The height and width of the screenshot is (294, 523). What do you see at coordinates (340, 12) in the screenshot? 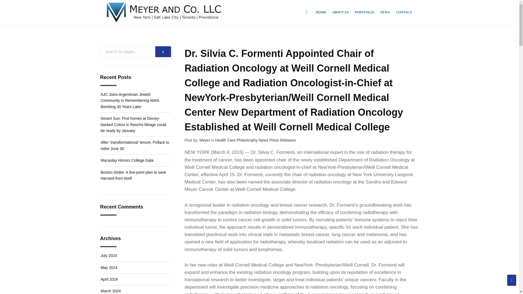
I see `ABOUT US` at bounding box center [340, 12].